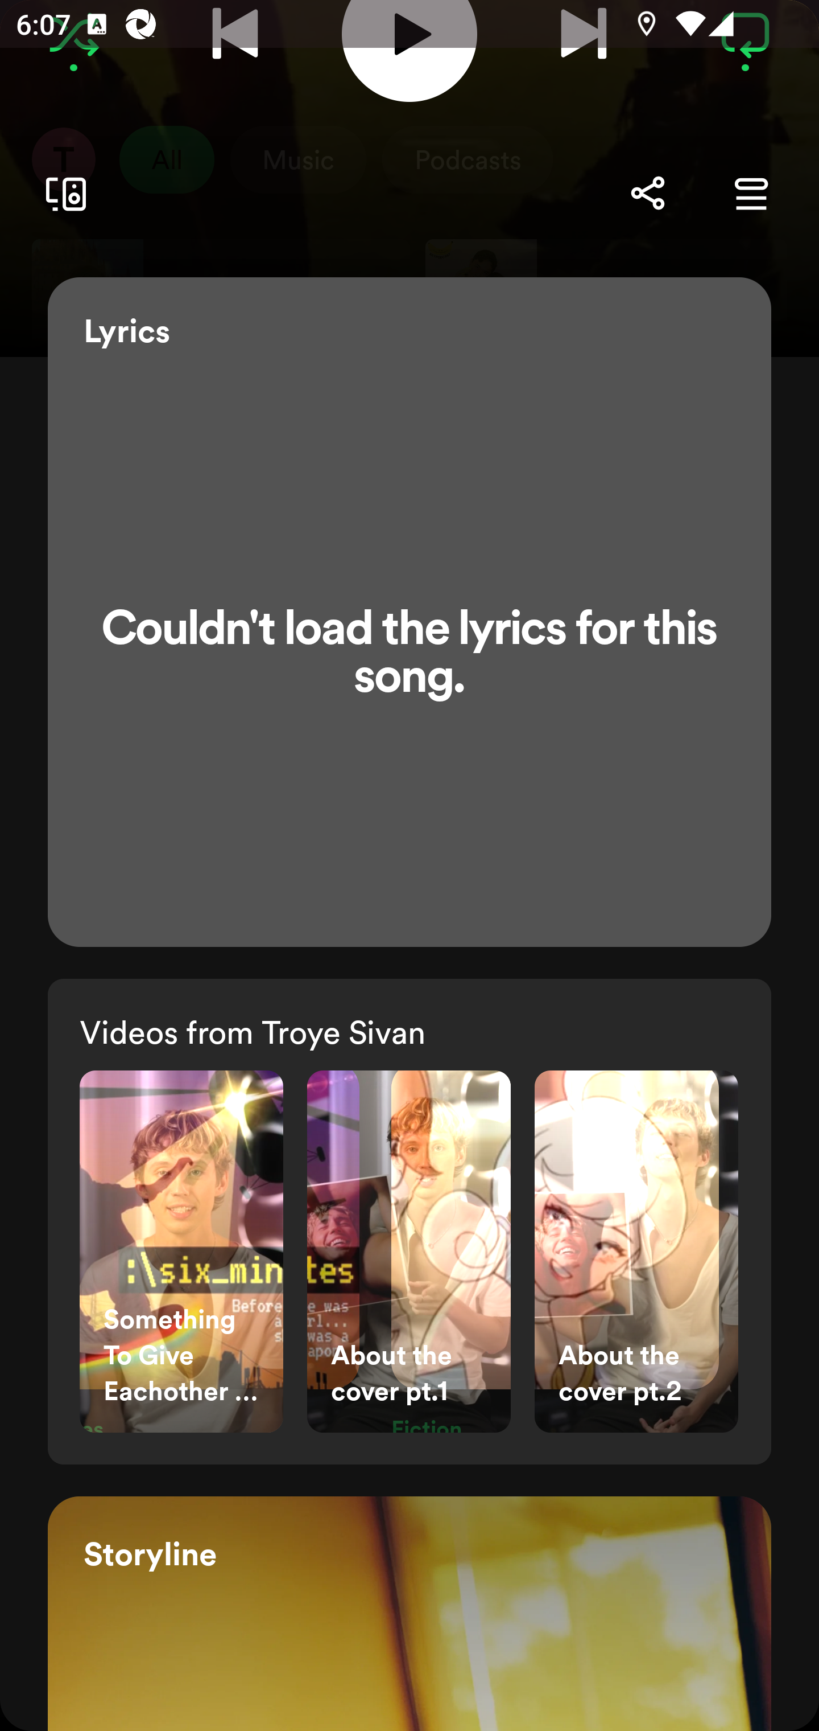 This screenshot has height=1731, width=819. What do you see at coordinates (61, 194) in the screenshot?
I see `Connect to a device. Opens the devices menu` at bounding box center [61, 194].